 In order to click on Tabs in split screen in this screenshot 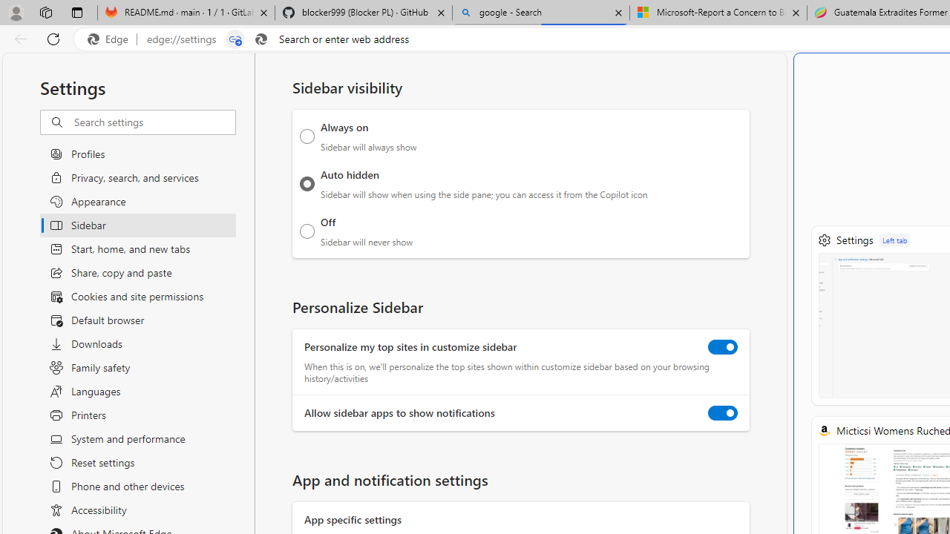, I will do `click(235, 39)`.